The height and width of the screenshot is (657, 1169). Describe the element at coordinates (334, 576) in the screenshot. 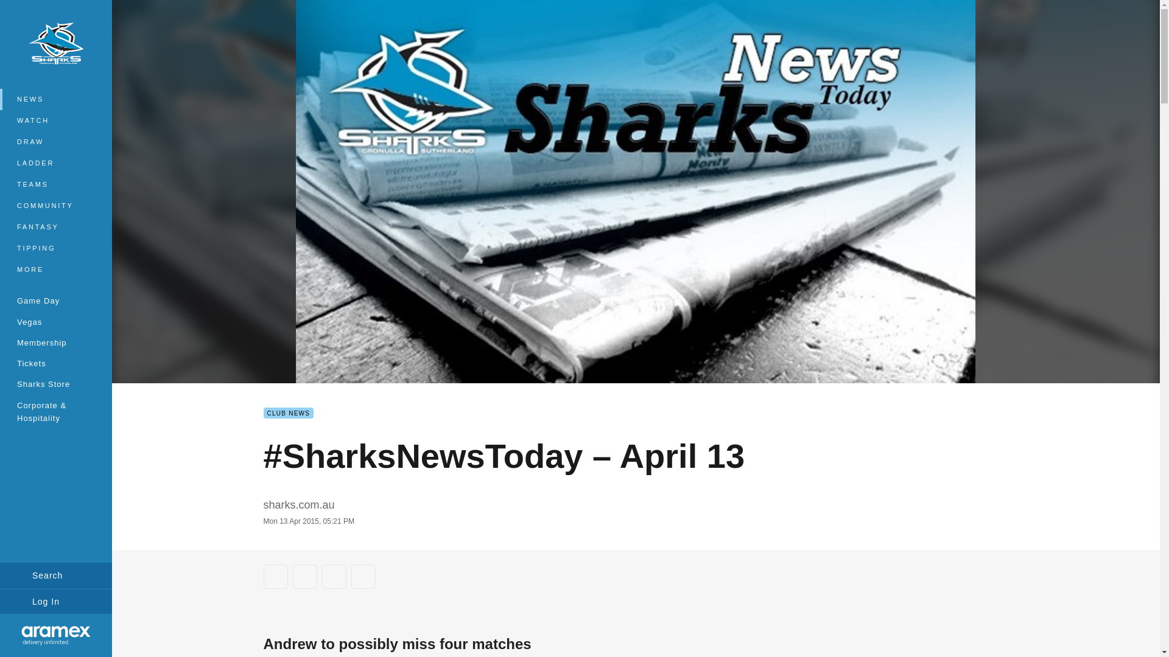

I see `Share via Reddit` at that location.